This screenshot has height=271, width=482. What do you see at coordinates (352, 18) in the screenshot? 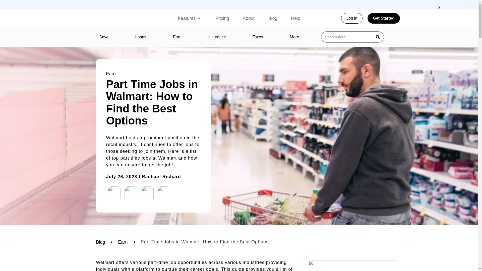
I see `Log in` at bounding box center [352, 18].